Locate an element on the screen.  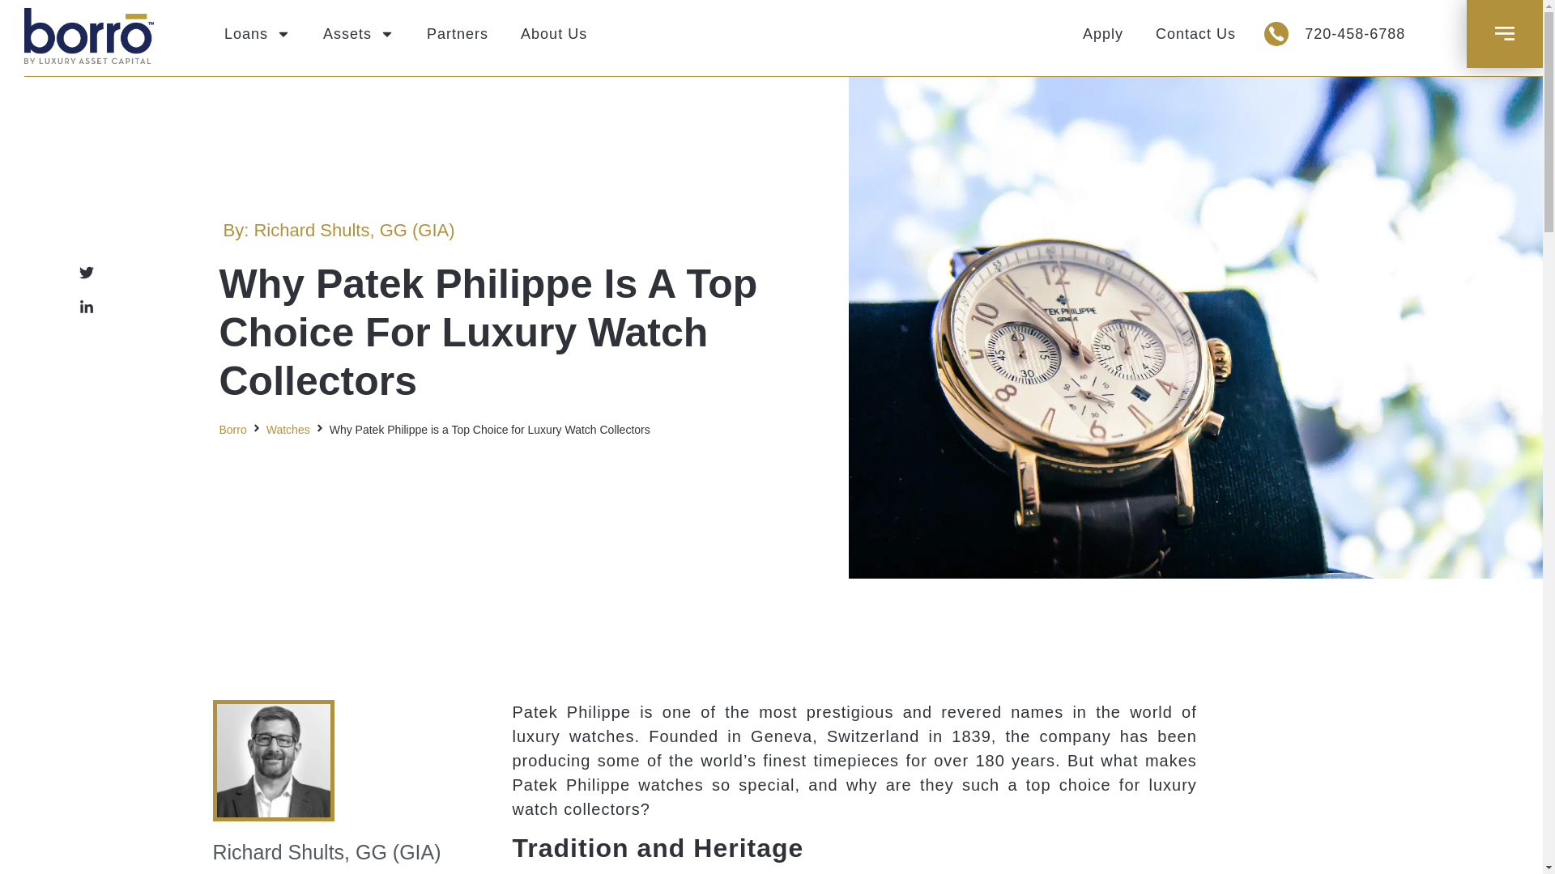
Partners is located at coordinates (457, 34).